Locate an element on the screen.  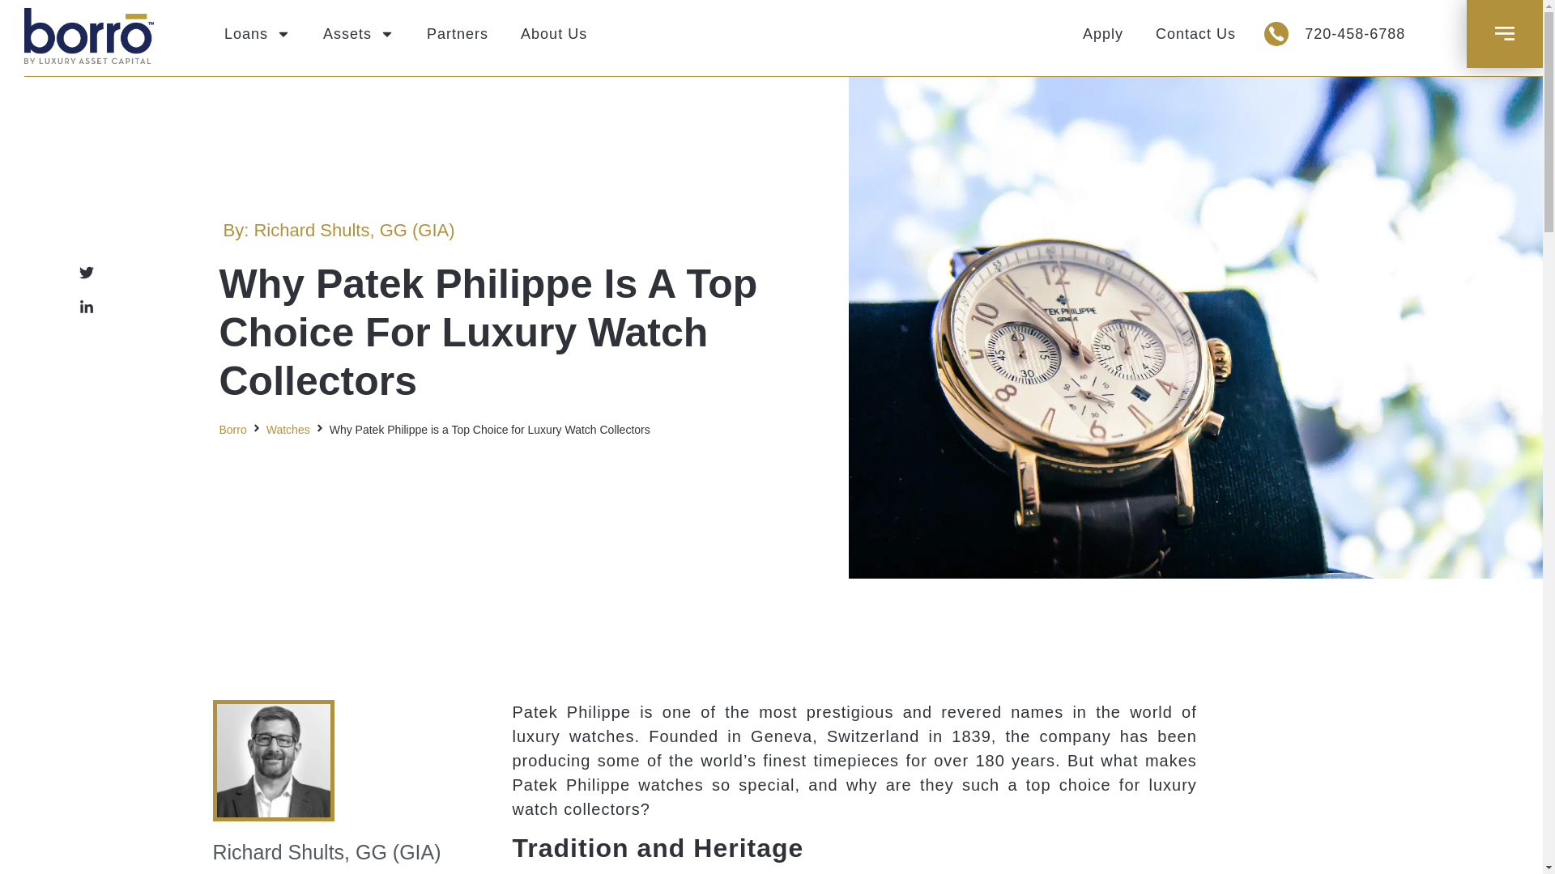
Partners is located at coordinates (457, 34).